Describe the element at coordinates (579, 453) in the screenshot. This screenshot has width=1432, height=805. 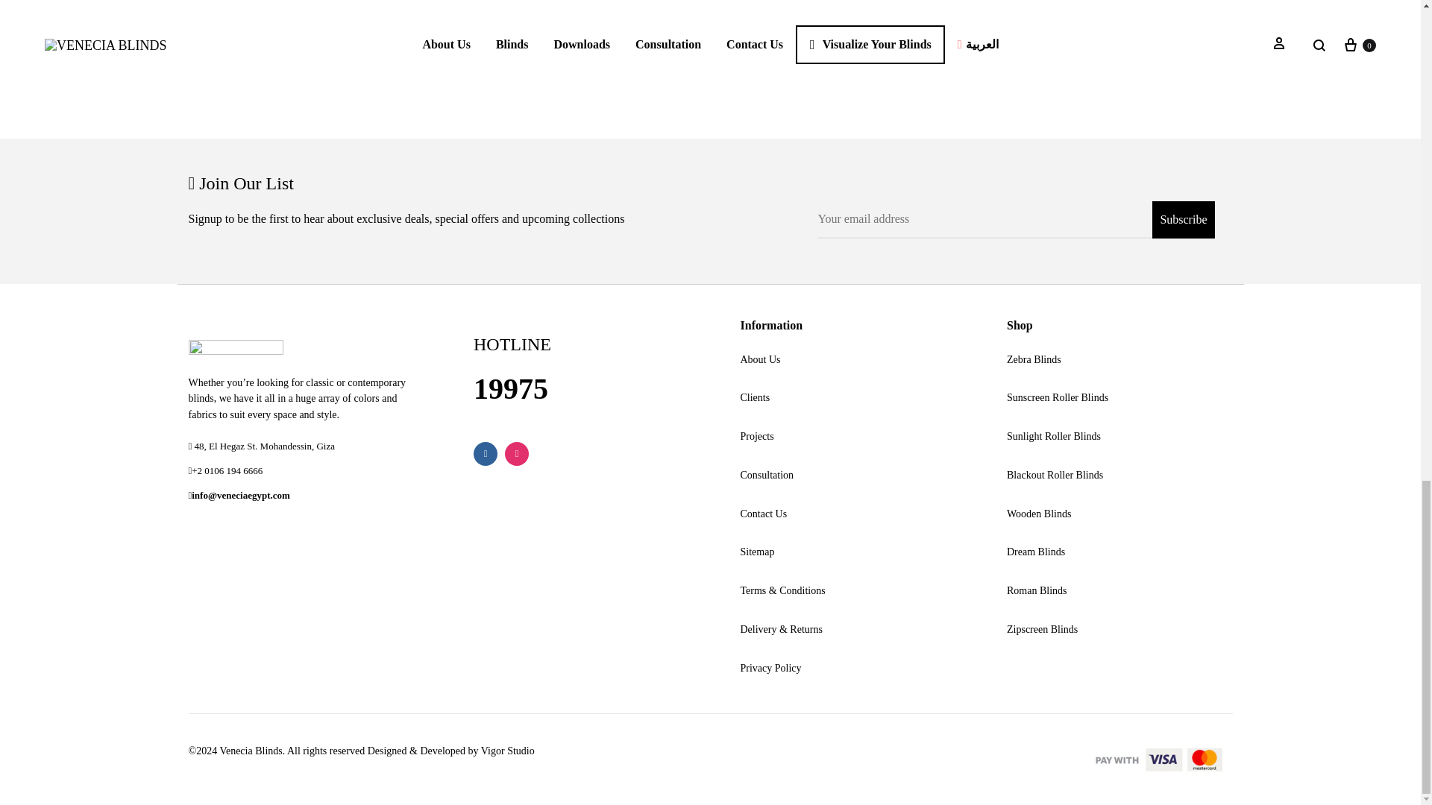
I see `Houzz` at that location.